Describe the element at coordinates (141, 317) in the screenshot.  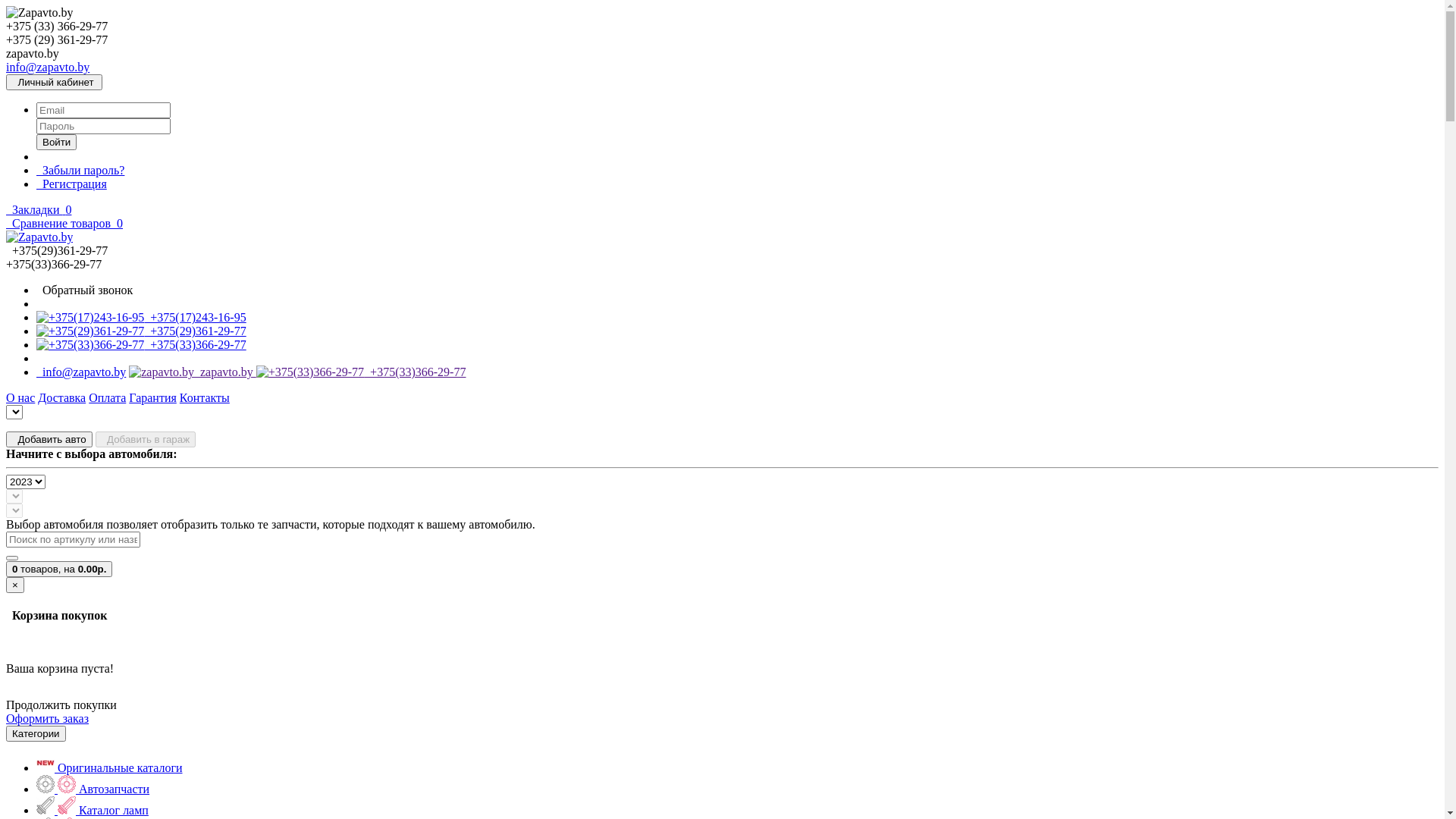
I see `  +375(17)243-16-95` at that location.